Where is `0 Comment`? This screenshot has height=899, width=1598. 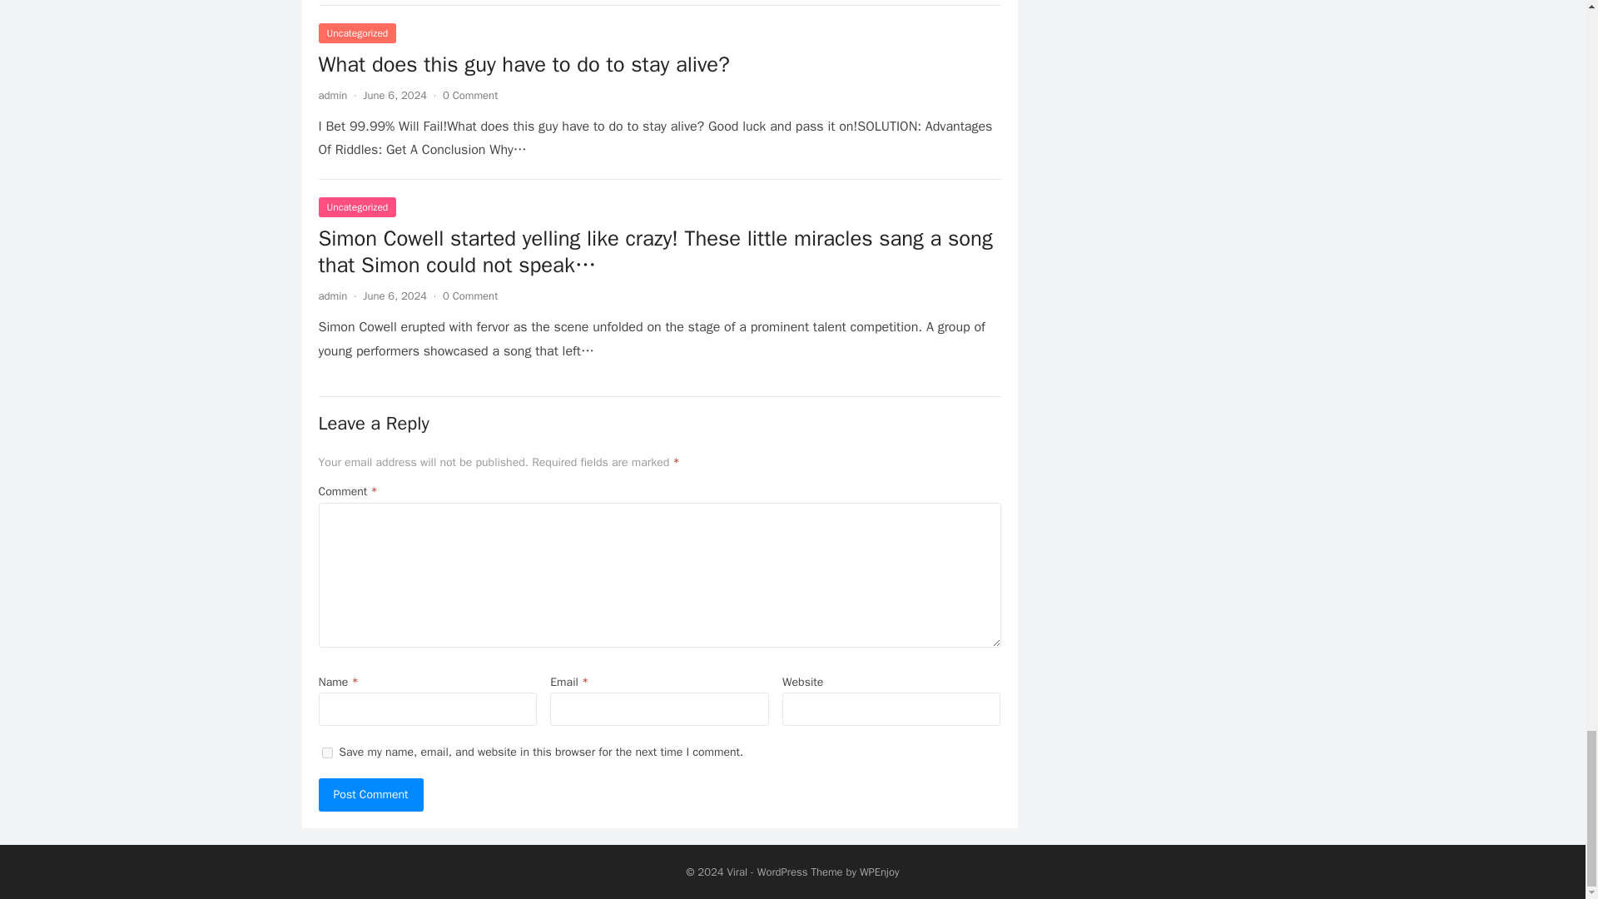
0 Comment is located at coordinates (469, 95).